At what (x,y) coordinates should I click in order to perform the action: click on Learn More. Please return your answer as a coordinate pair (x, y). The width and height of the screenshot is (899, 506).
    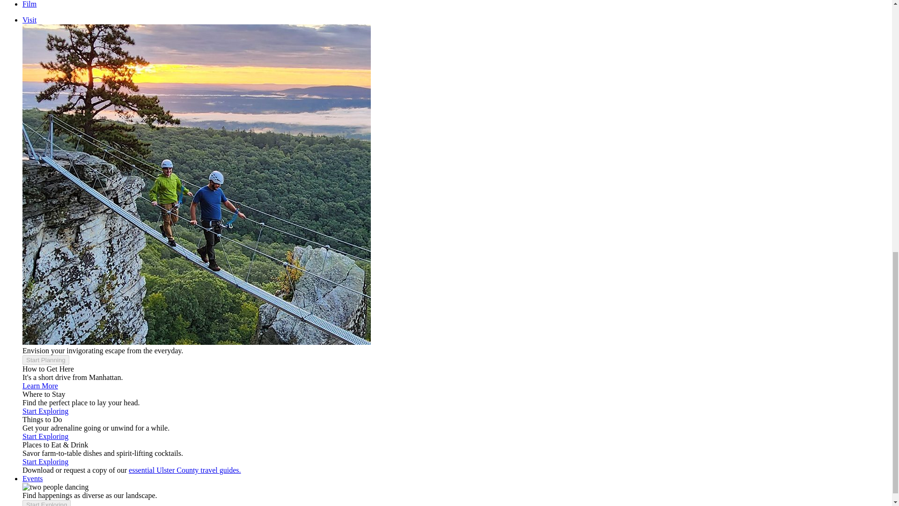
    Looking at the image, I should click on (40, 386).